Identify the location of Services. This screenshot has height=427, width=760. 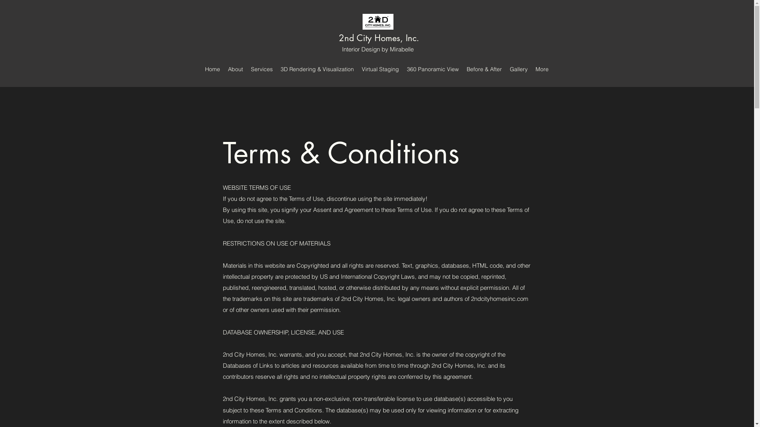
(262, 69).